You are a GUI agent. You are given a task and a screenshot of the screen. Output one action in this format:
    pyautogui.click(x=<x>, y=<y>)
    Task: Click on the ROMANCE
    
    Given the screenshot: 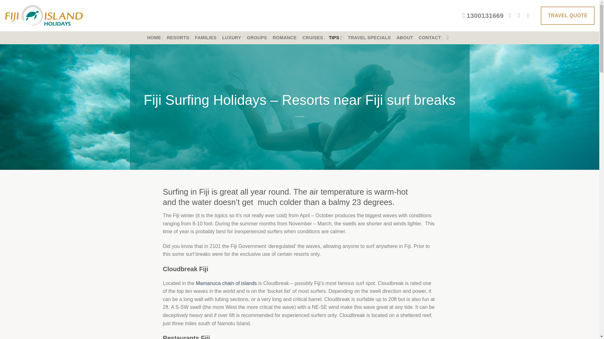 What is the action you would take?
    pyautogui.click(x=284, y=38)
    